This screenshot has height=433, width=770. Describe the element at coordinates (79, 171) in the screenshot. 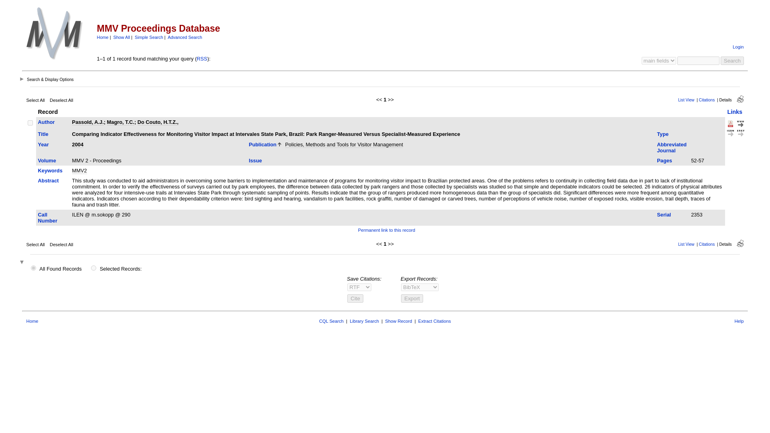

I see `MMV2` at that location.